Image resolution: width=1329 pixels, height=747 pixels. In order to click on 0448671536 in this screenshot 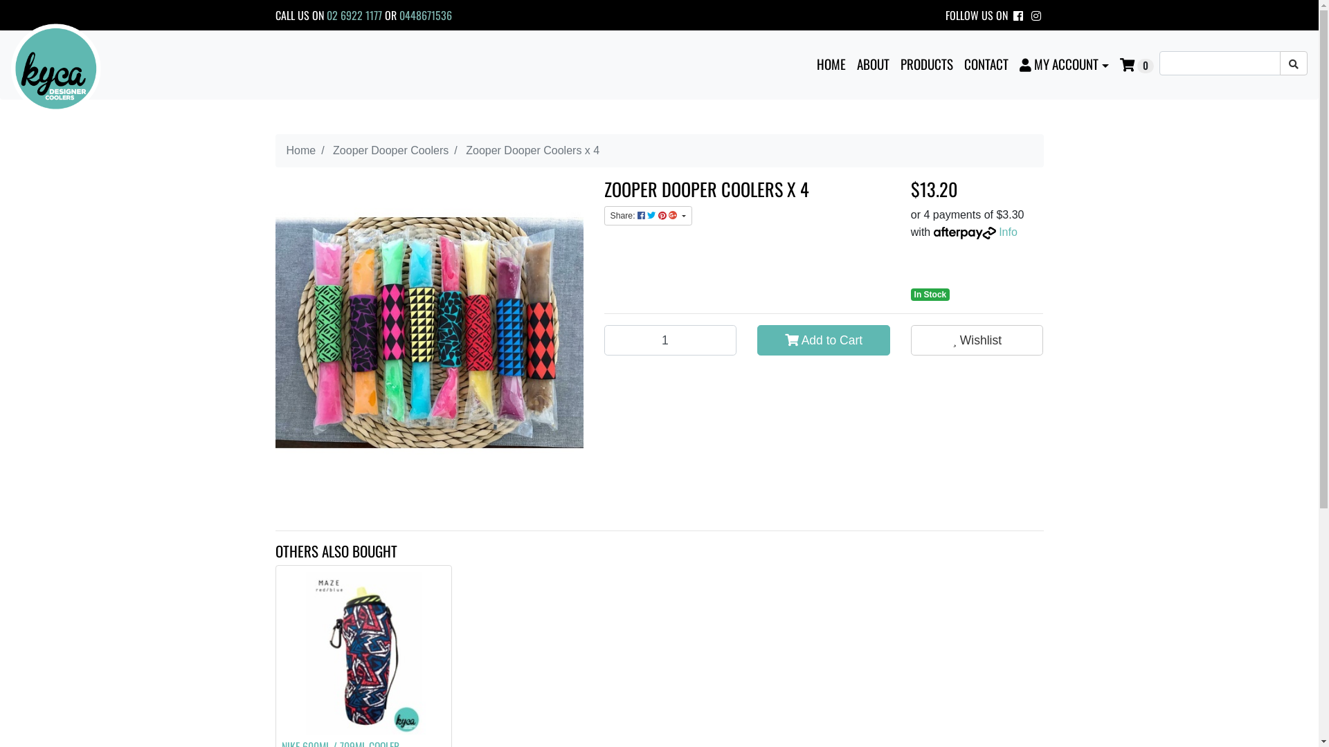, I will do `click(425, 15)`.